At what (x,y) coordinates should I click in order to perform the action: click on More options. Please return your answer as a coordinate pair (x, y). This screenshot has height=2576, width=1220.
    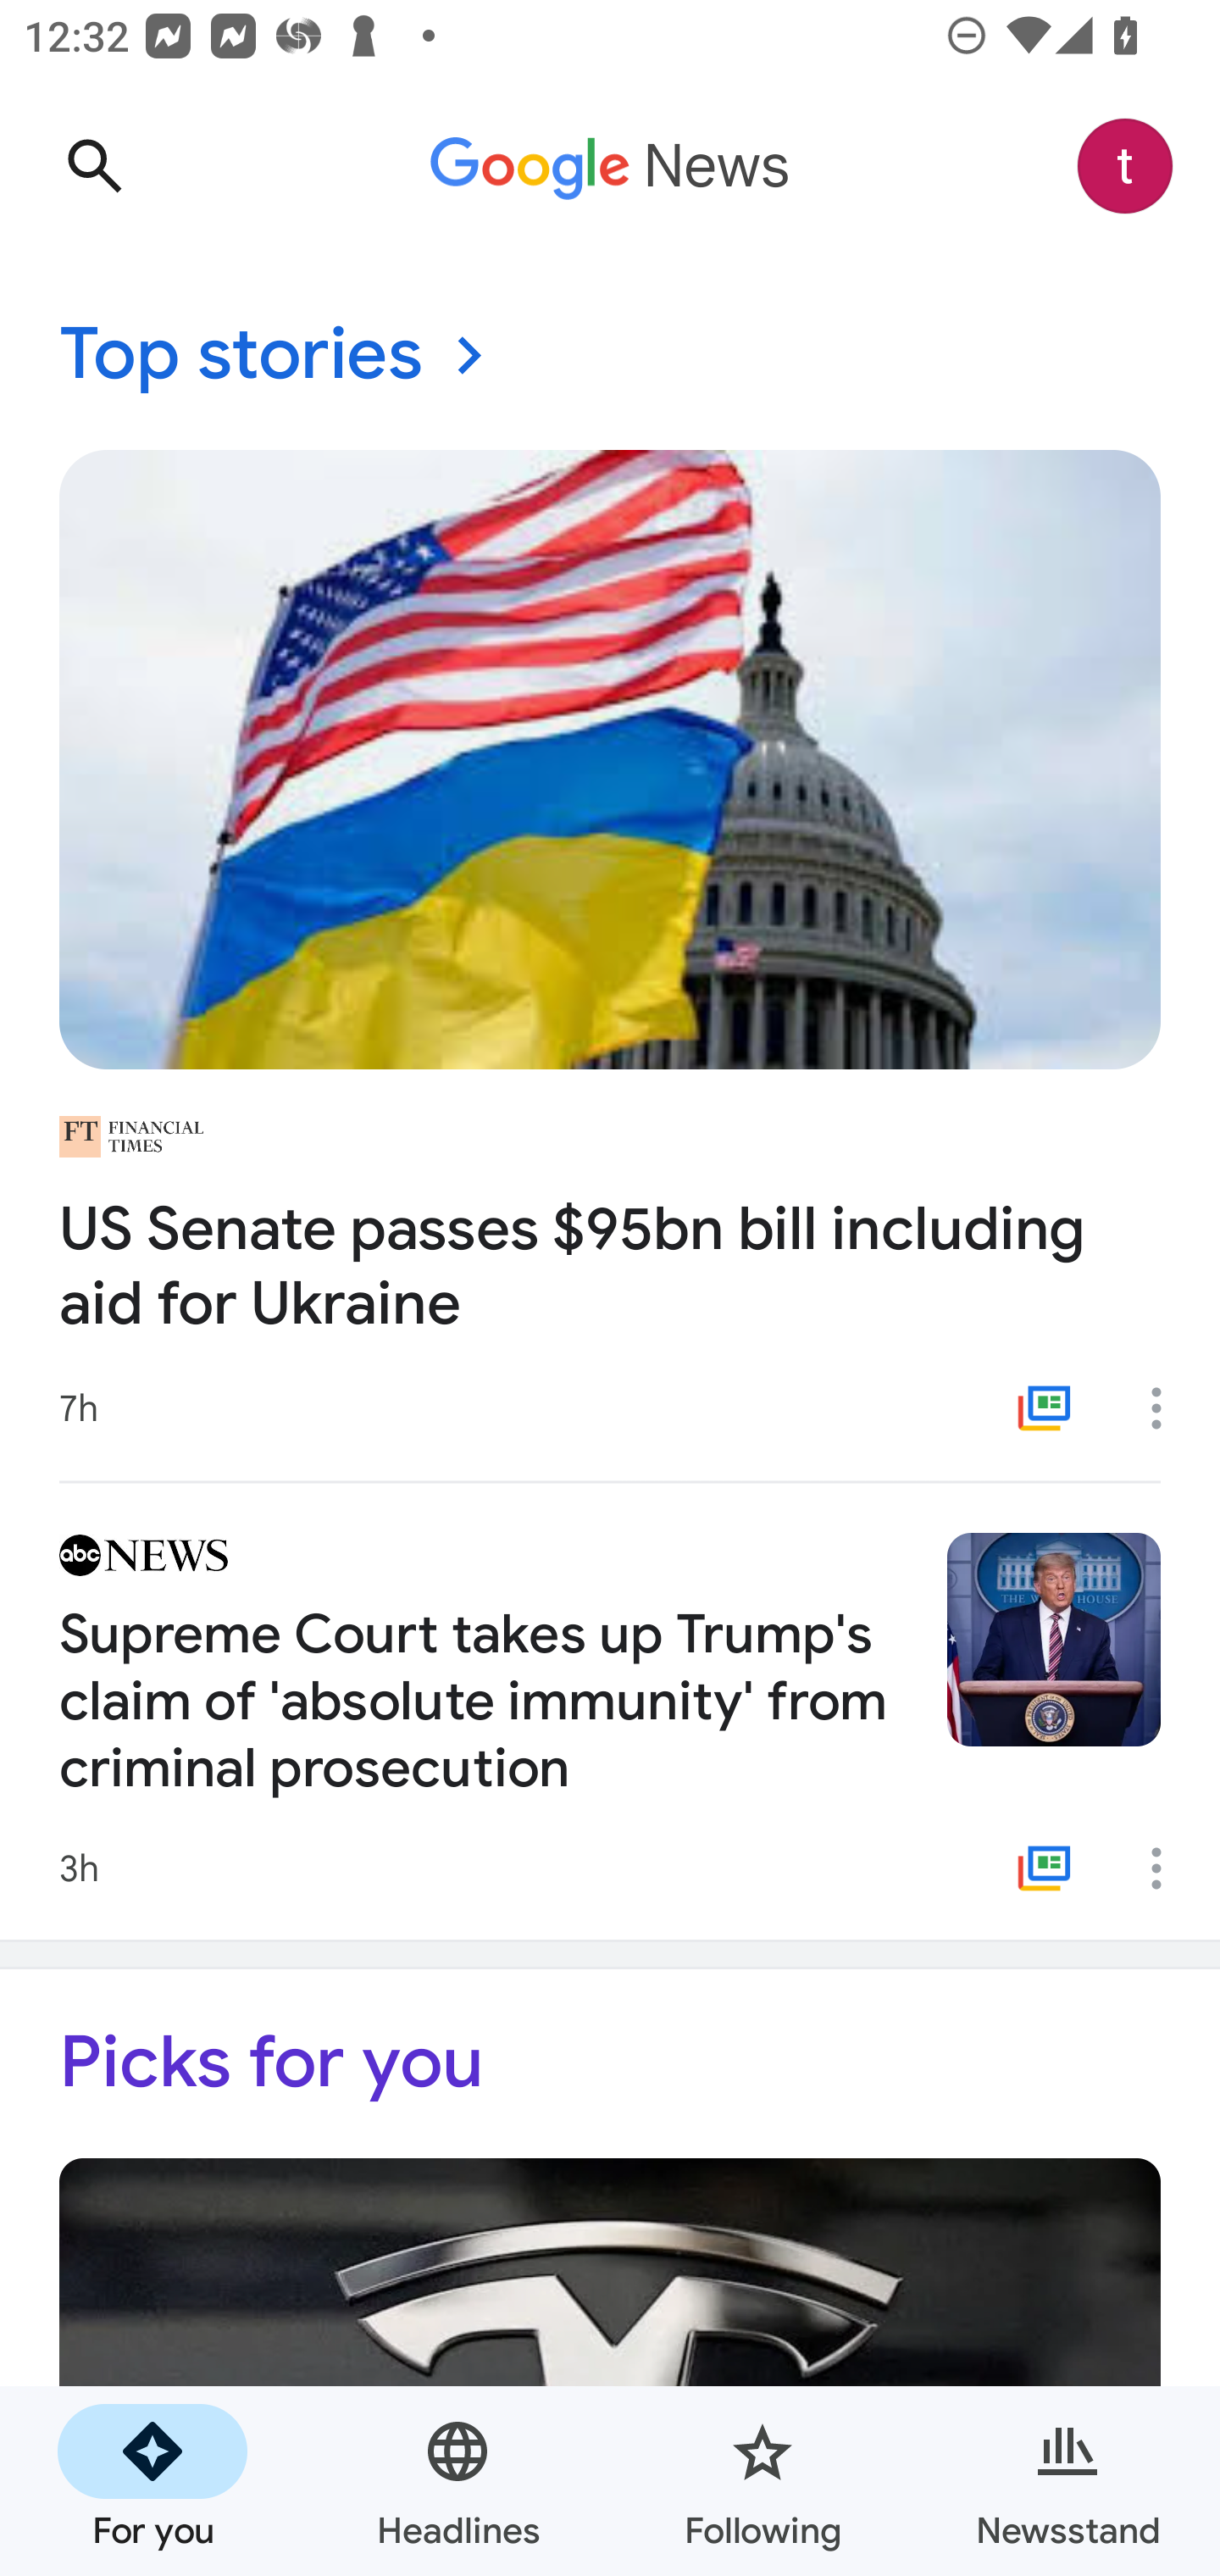
    Looking at the image, I should click on (1167, 1407).